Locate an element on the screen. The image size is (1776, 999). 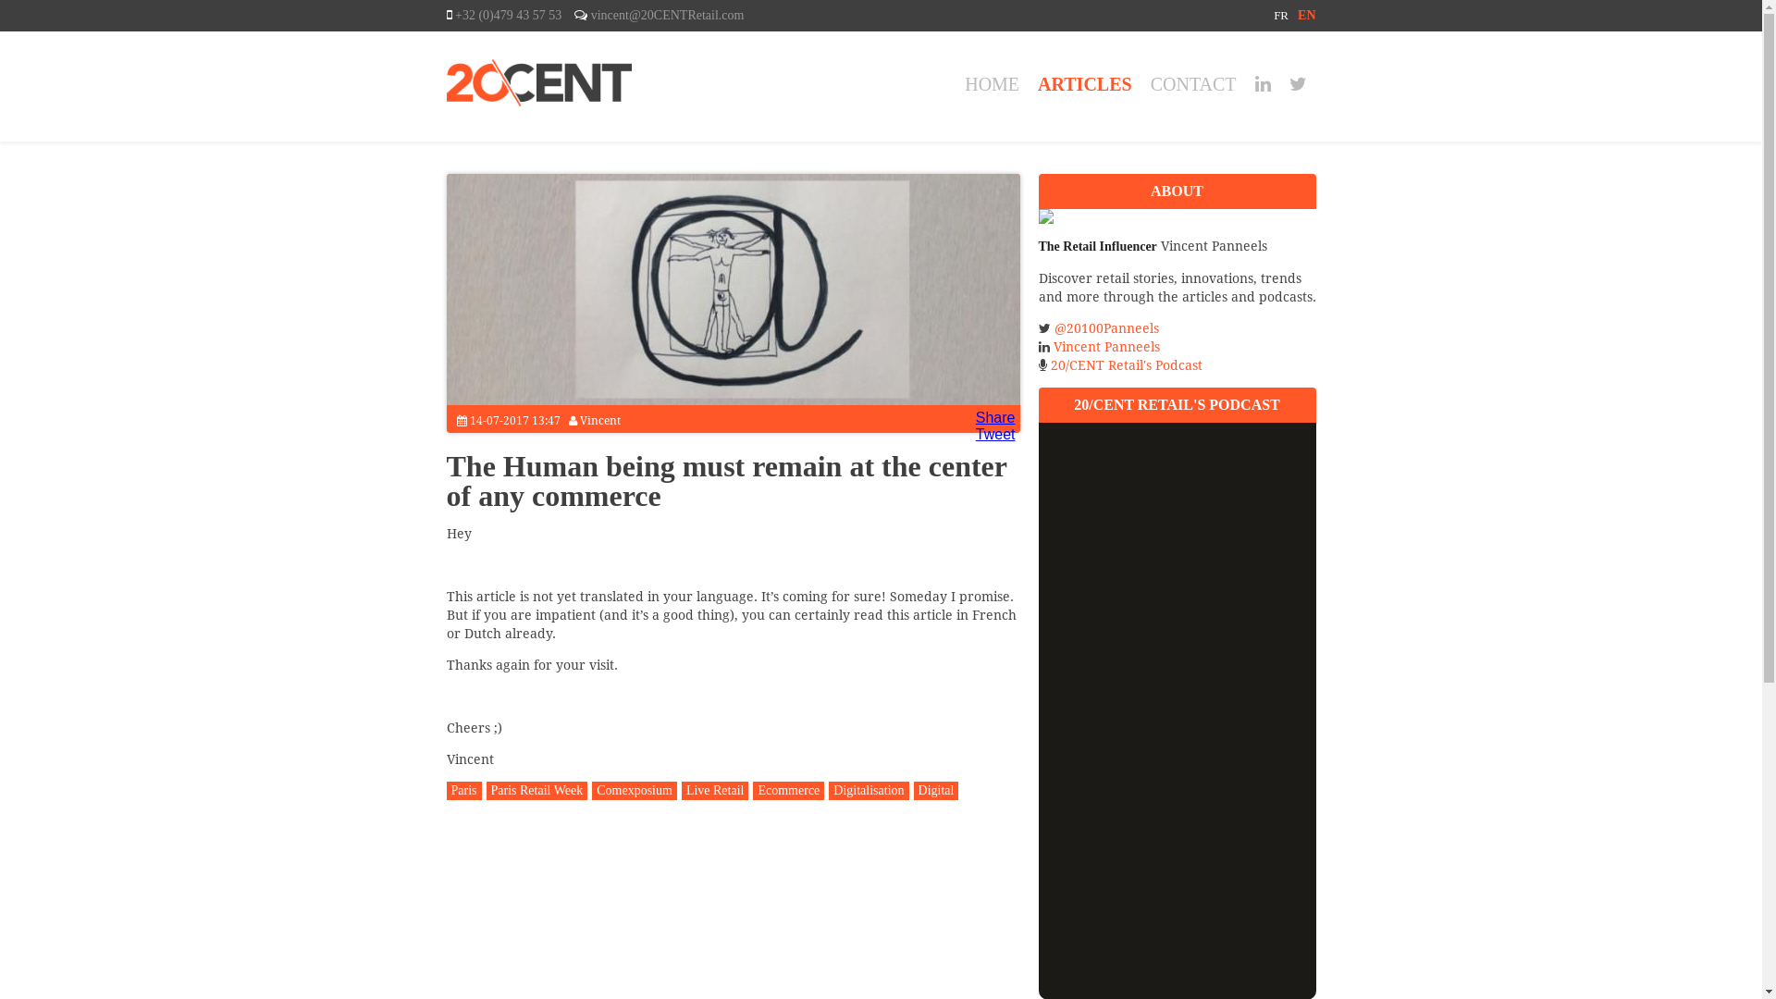
Share is located at coordinates (995, 418).